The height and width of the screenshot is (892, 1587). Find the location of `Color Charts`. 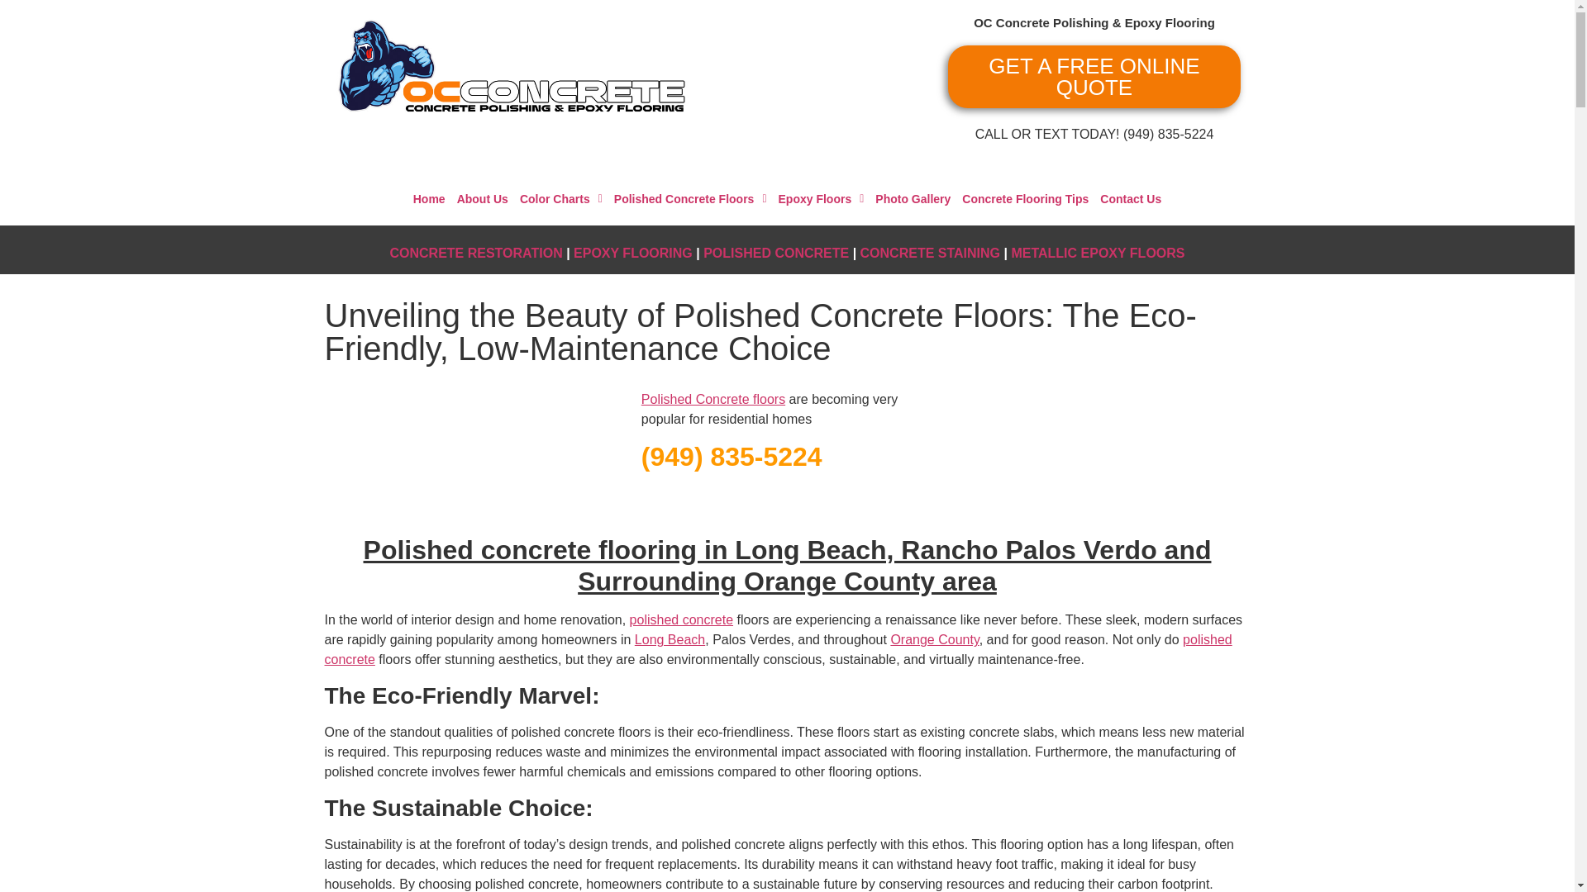

Color Charts is located at coordinates (560, 199).